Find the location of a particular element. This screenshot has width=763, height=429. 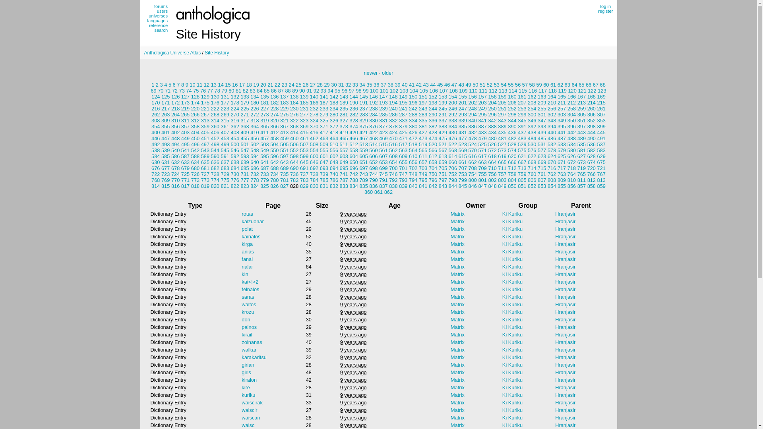

83 is located at coordinates (253, 91).